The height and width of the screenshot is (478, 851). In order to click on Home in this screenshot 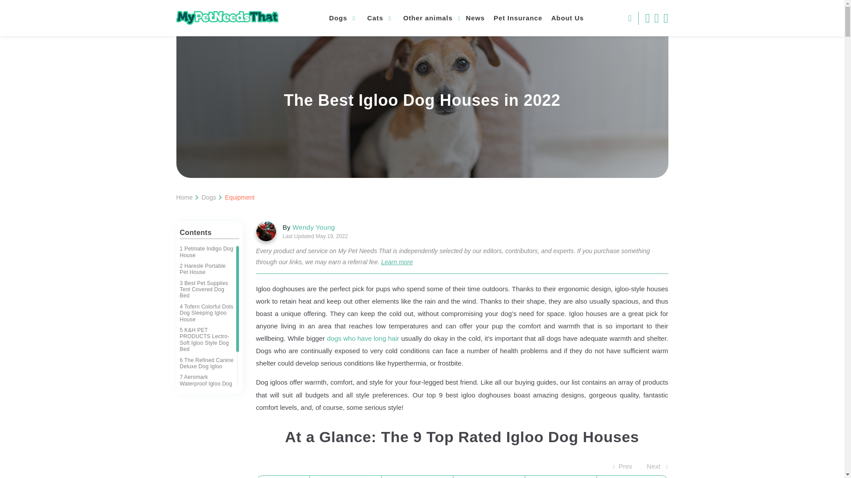, I will do `click(184, 197)`.